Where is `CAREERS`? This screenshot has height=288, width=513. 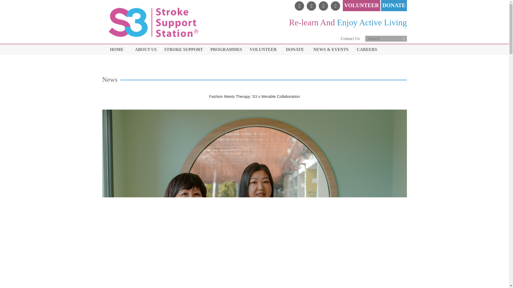 CAREERS is located at coordinates (367, 50).